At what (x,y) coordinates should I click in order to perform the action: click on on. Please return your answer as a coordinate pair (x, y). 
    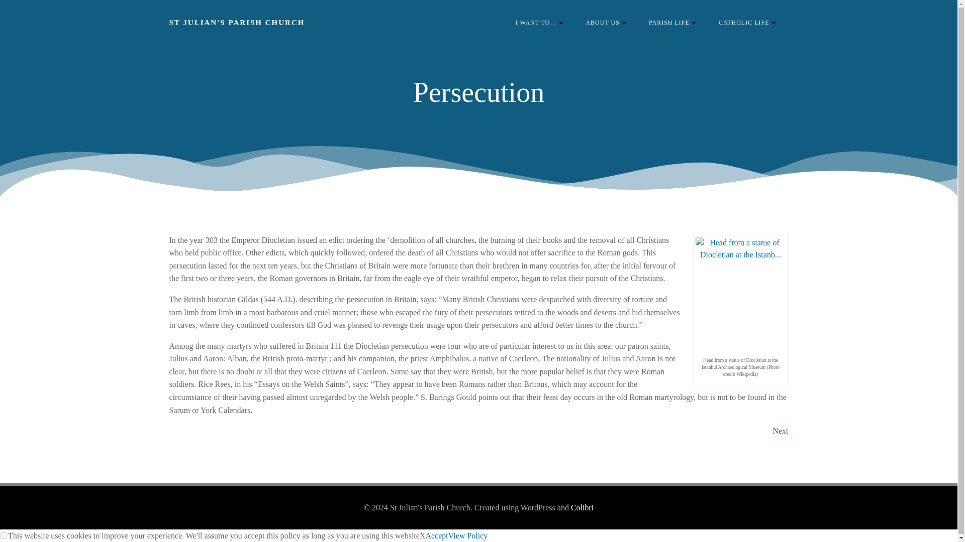
    Looking at the image, I should click on (3, 535).